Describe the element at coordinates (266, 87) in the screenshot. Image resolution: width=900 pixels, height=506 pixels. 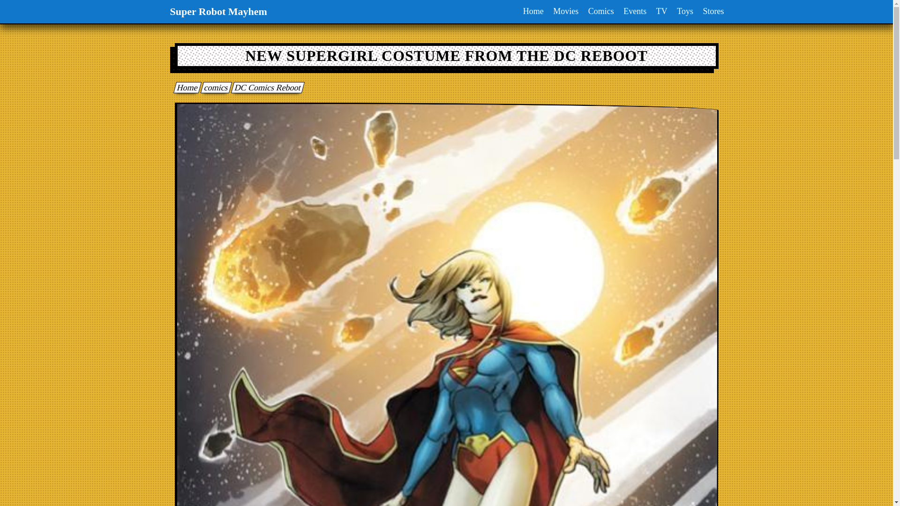
I see `DC Comics Reboot` at that location.